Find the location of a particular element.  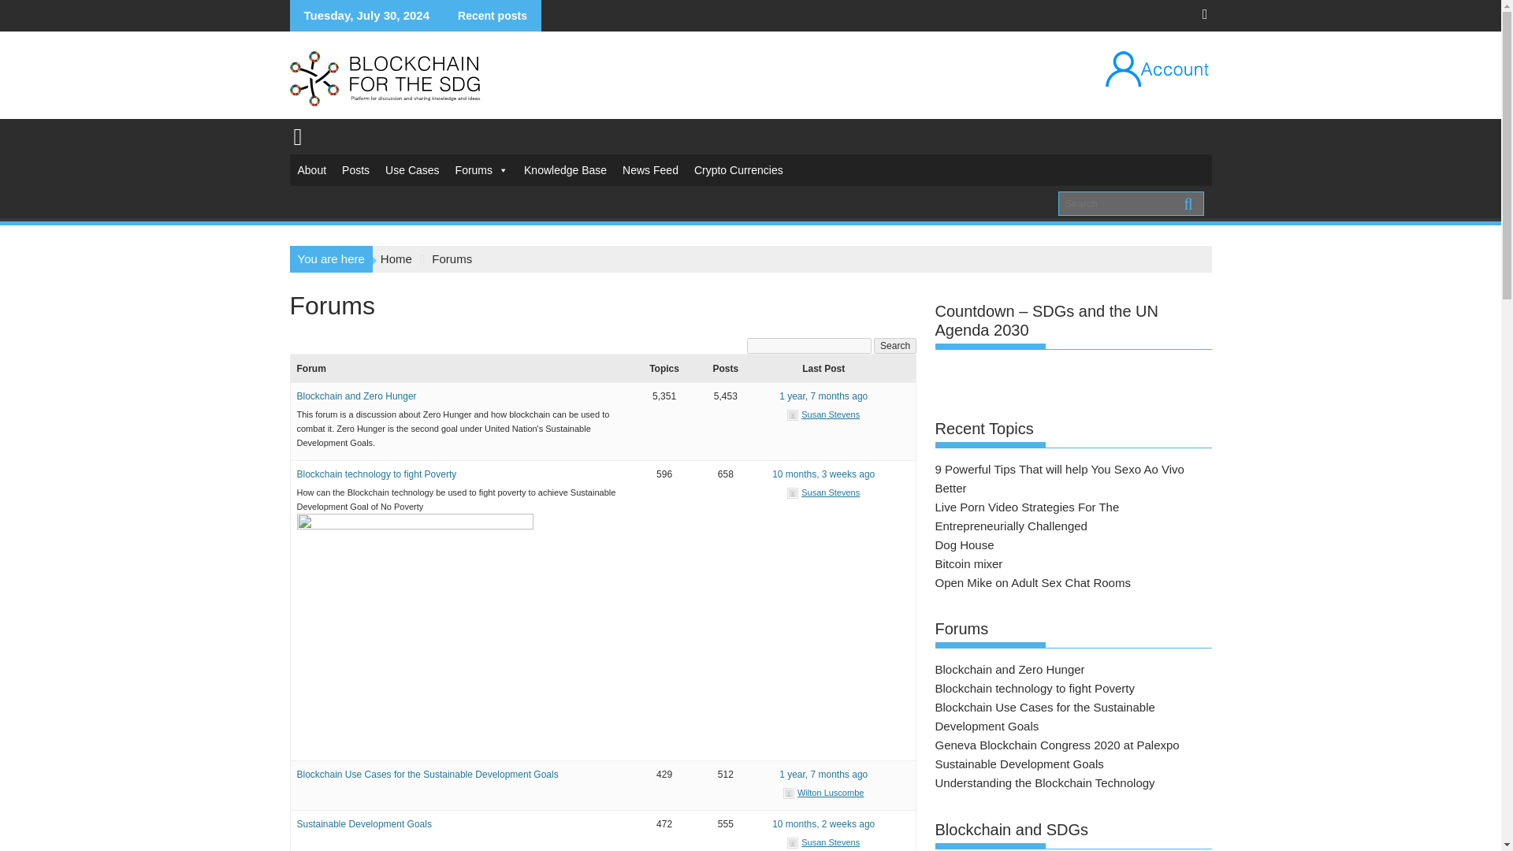

Susan Stevens is located at coordinates (823, 492).